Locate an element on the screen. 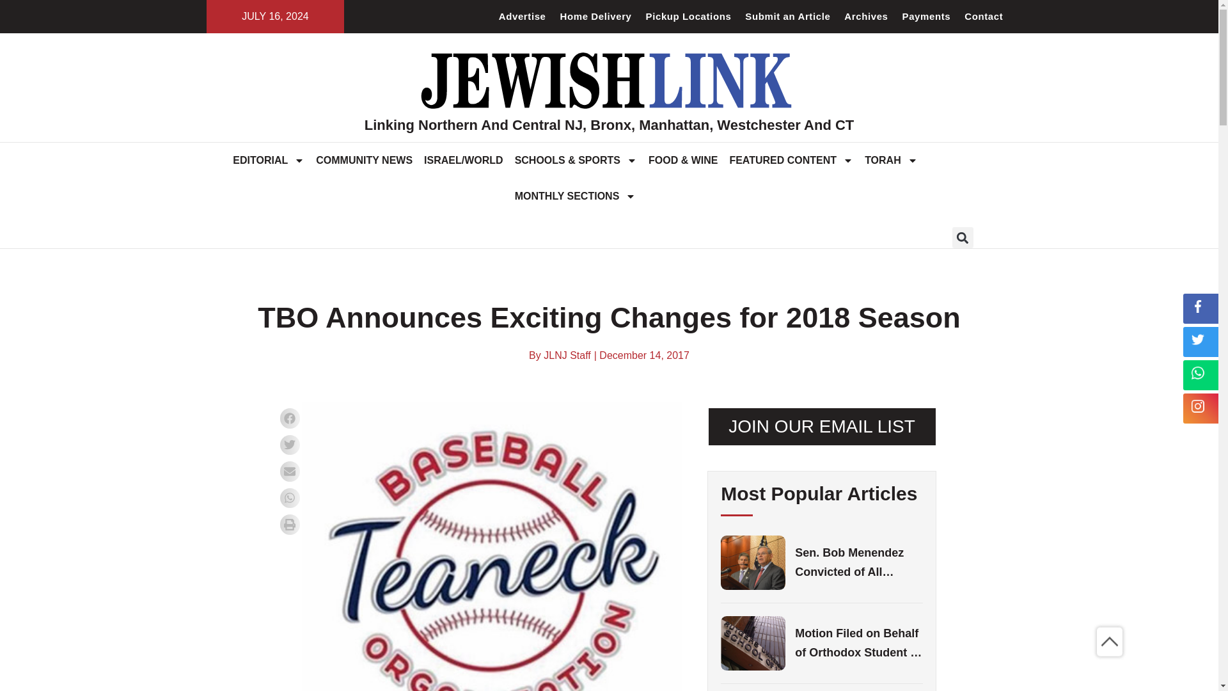  Payments is located at coordinates (926, 17).